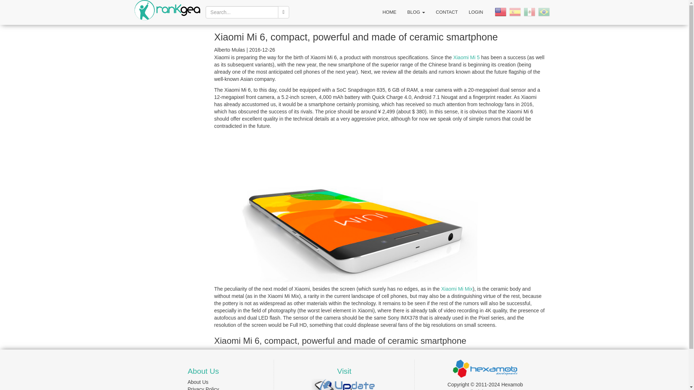  I want to click on Xiaomi Mi Mix, so click(457, 289).